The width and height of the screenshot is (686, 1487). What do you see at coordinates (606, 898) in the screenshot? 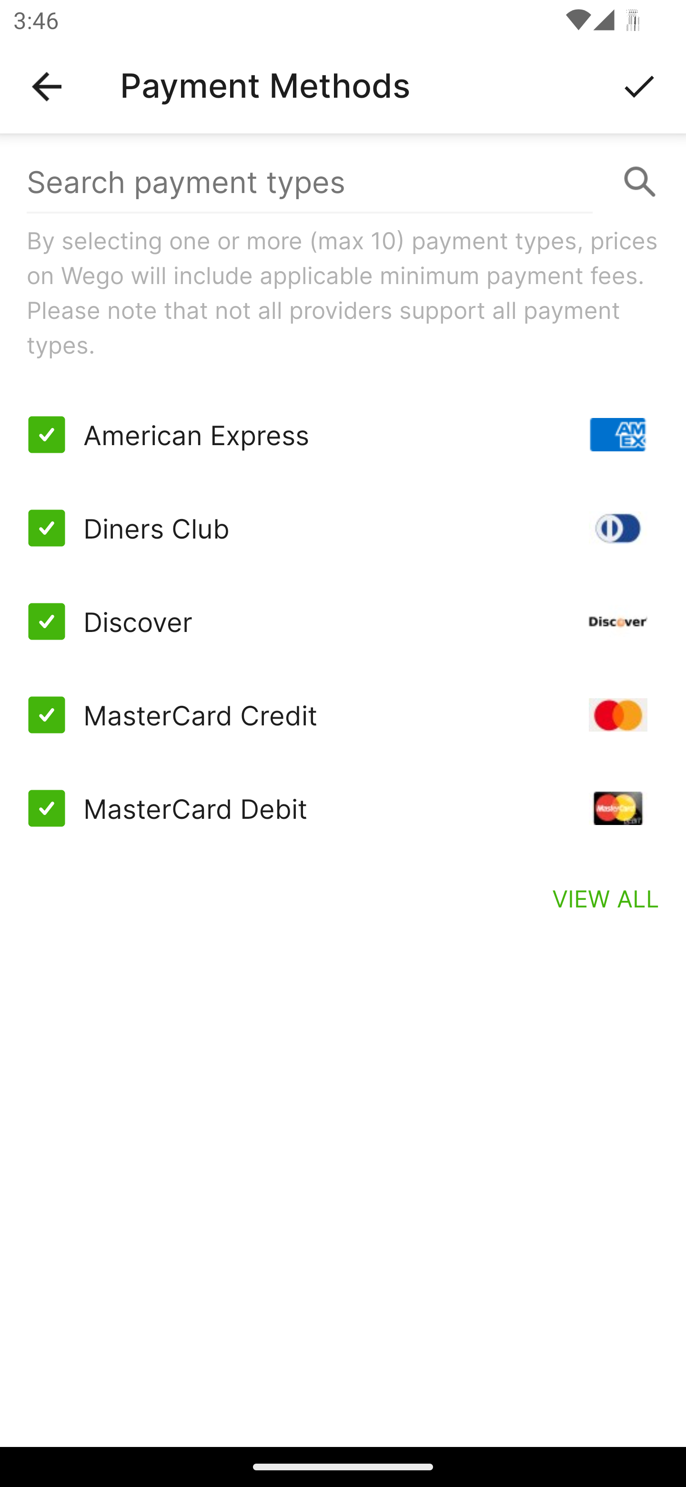
I see `VIEW ALL` at bounding box center [606, 898].